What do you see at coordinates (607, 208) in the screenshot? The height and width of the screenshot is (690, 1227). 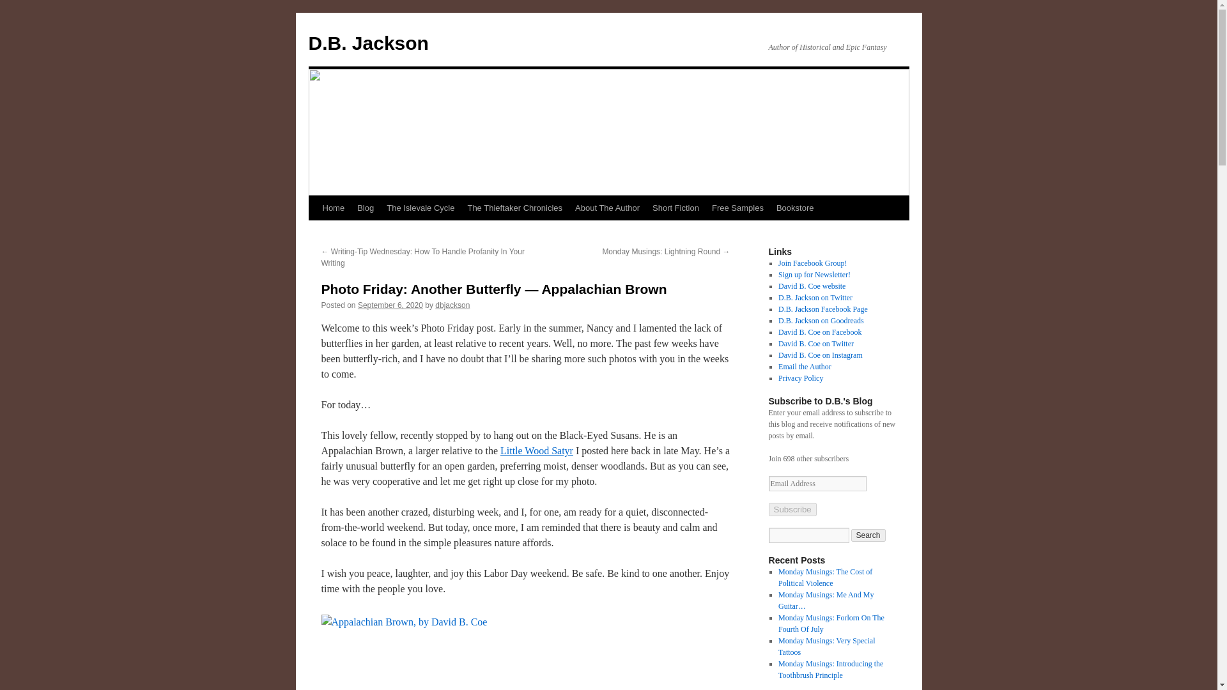 I see `Who is this guy?` at bounding box center [607, 208].